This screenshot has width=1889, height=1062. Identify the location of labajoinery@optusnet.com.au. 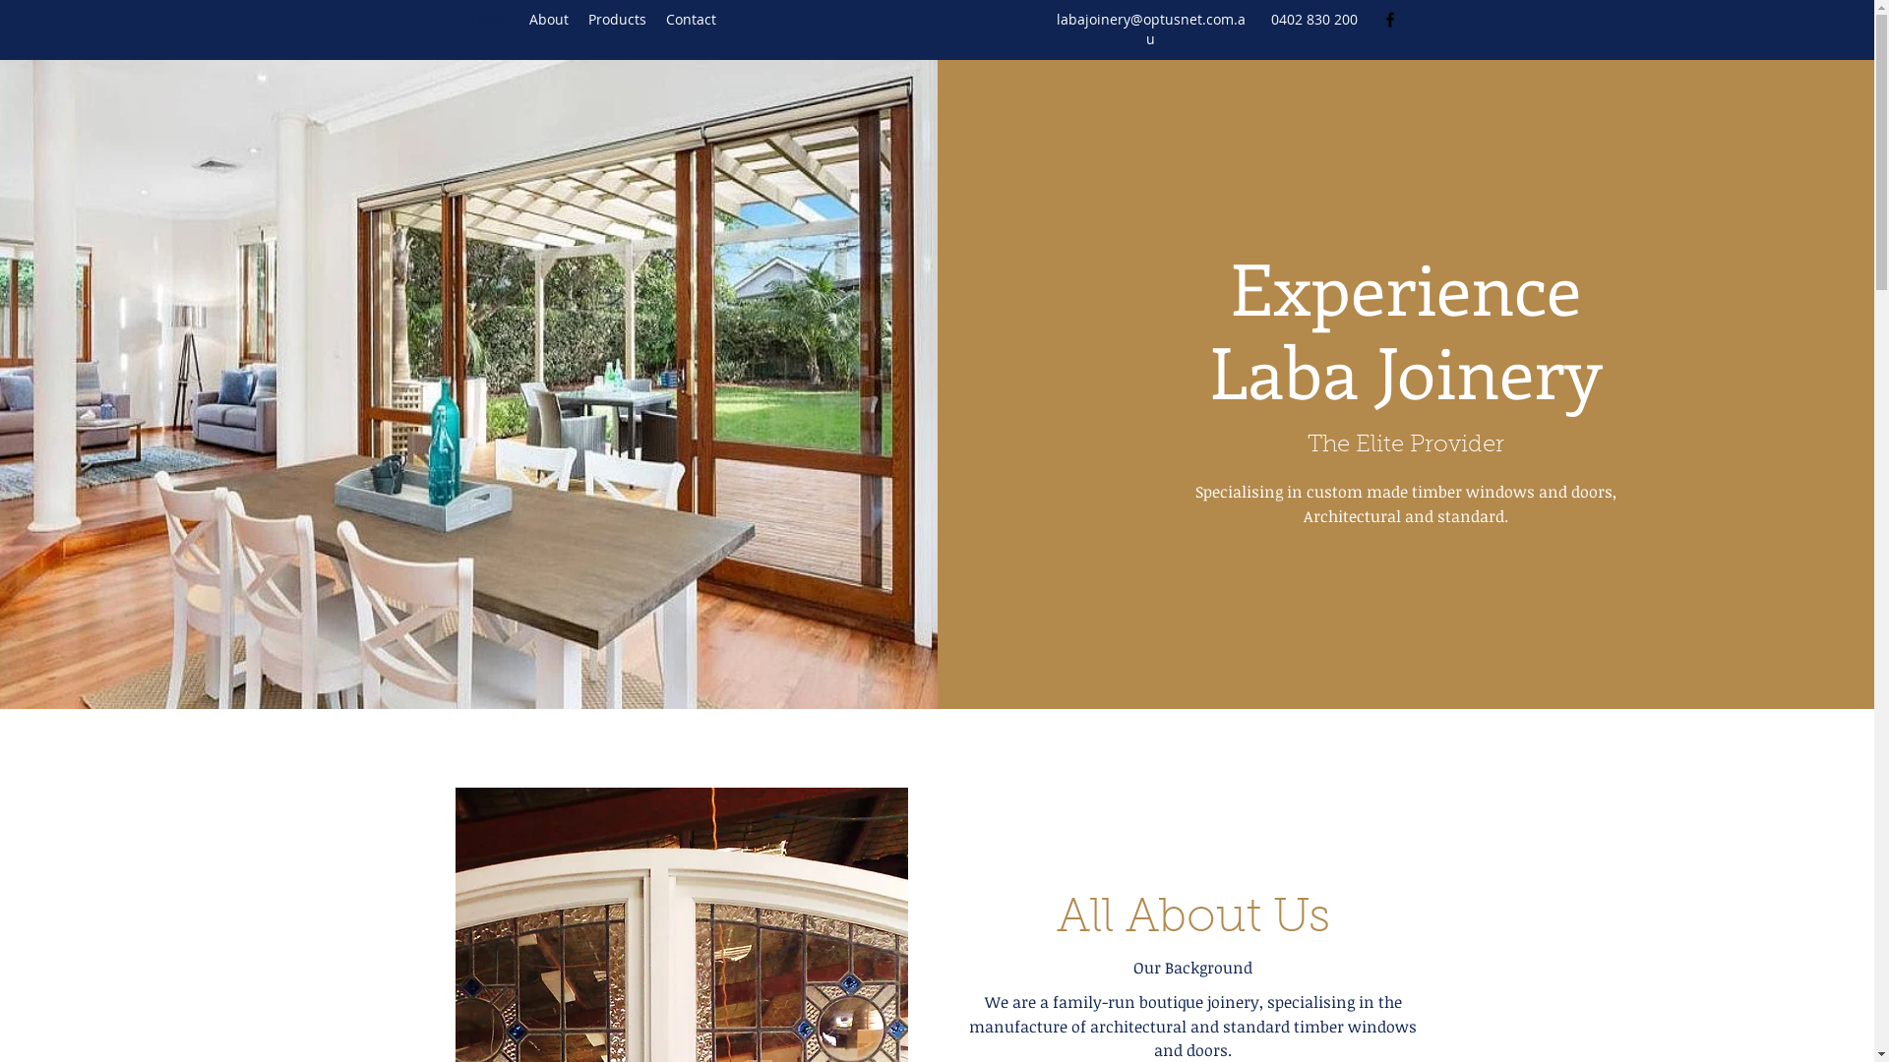
(1151, 29).